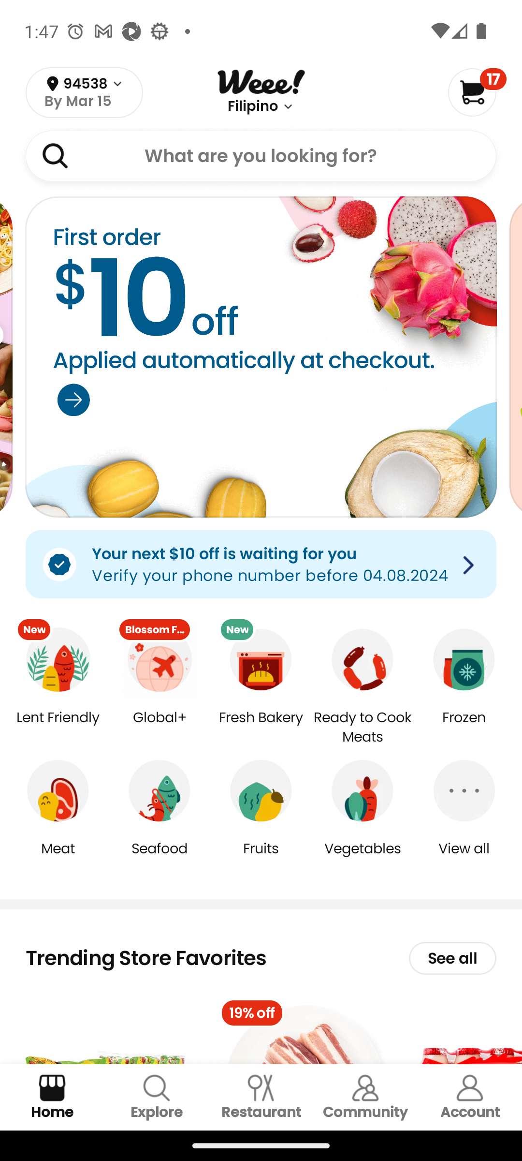 The height and width of the screenshot is (1161, 522). Describe the element at coordinates (362, 728) in the screenshot. I see `Ready to Cook Meats` at that location.